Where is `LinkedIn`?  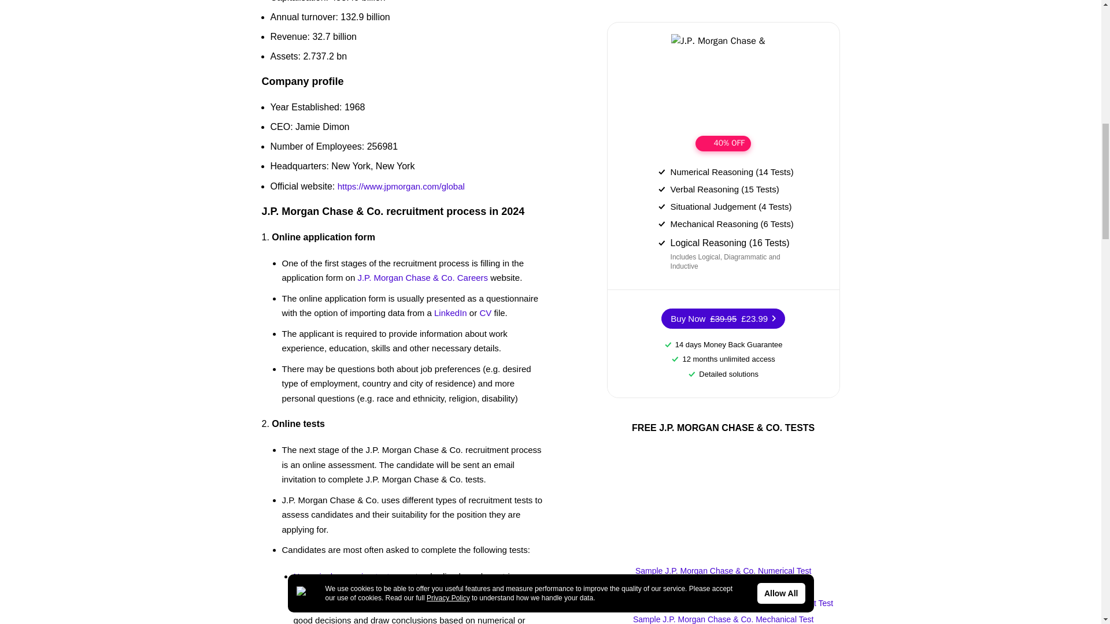 LinkedIn is located at coordinates (450, 313).